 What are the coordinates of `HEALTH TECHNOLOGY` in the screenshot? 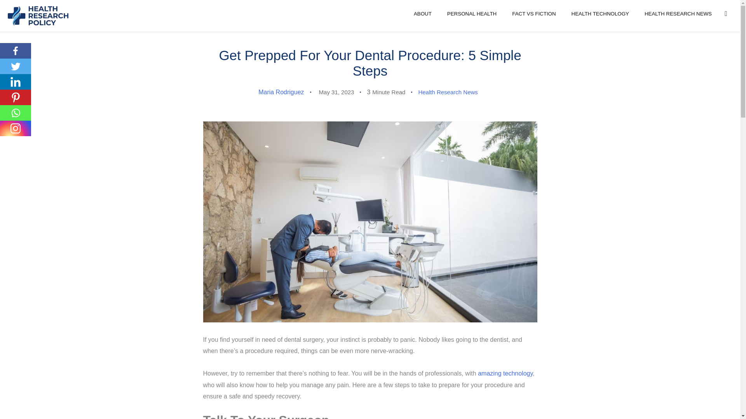 It's located at (600, 13).